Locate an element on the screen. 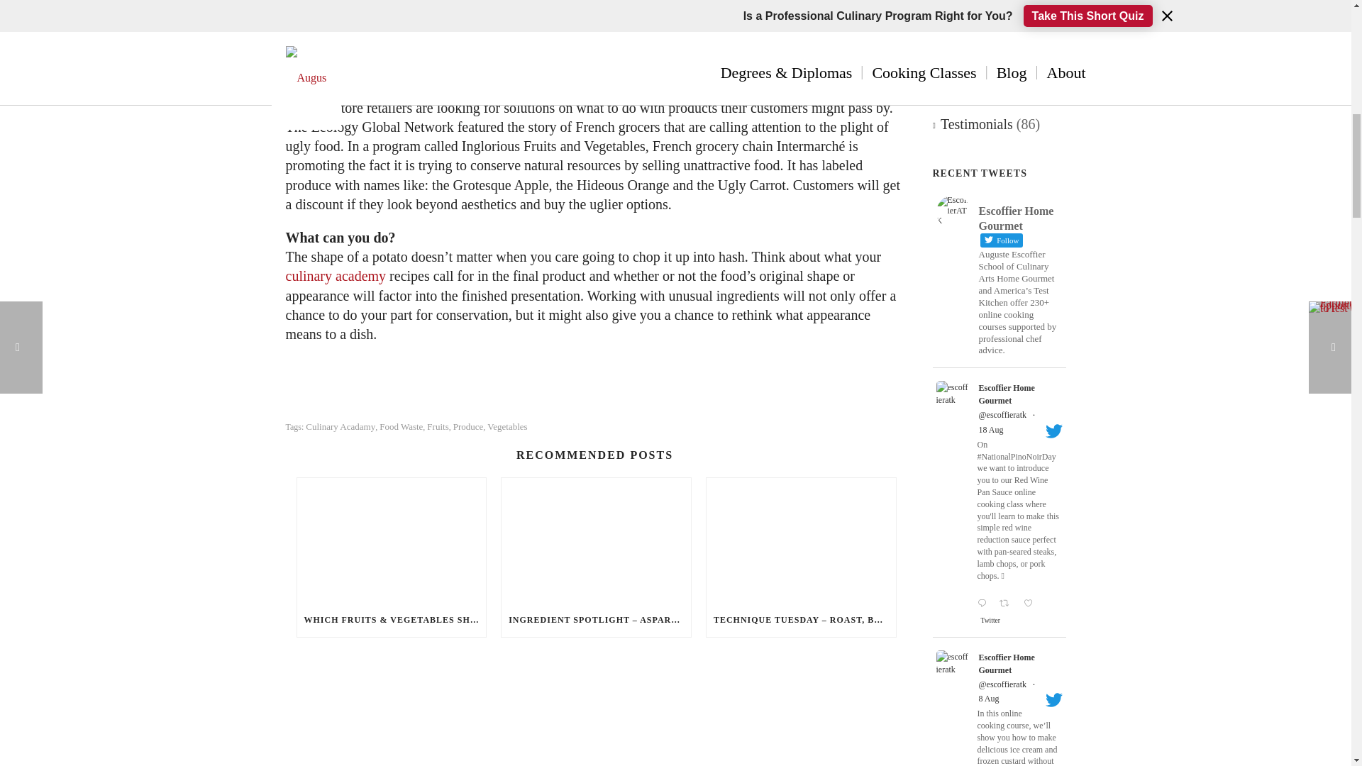 The width and height of the screenshot is (1362, 766). now partnering with juice companies is located at coordinates (504, 74).